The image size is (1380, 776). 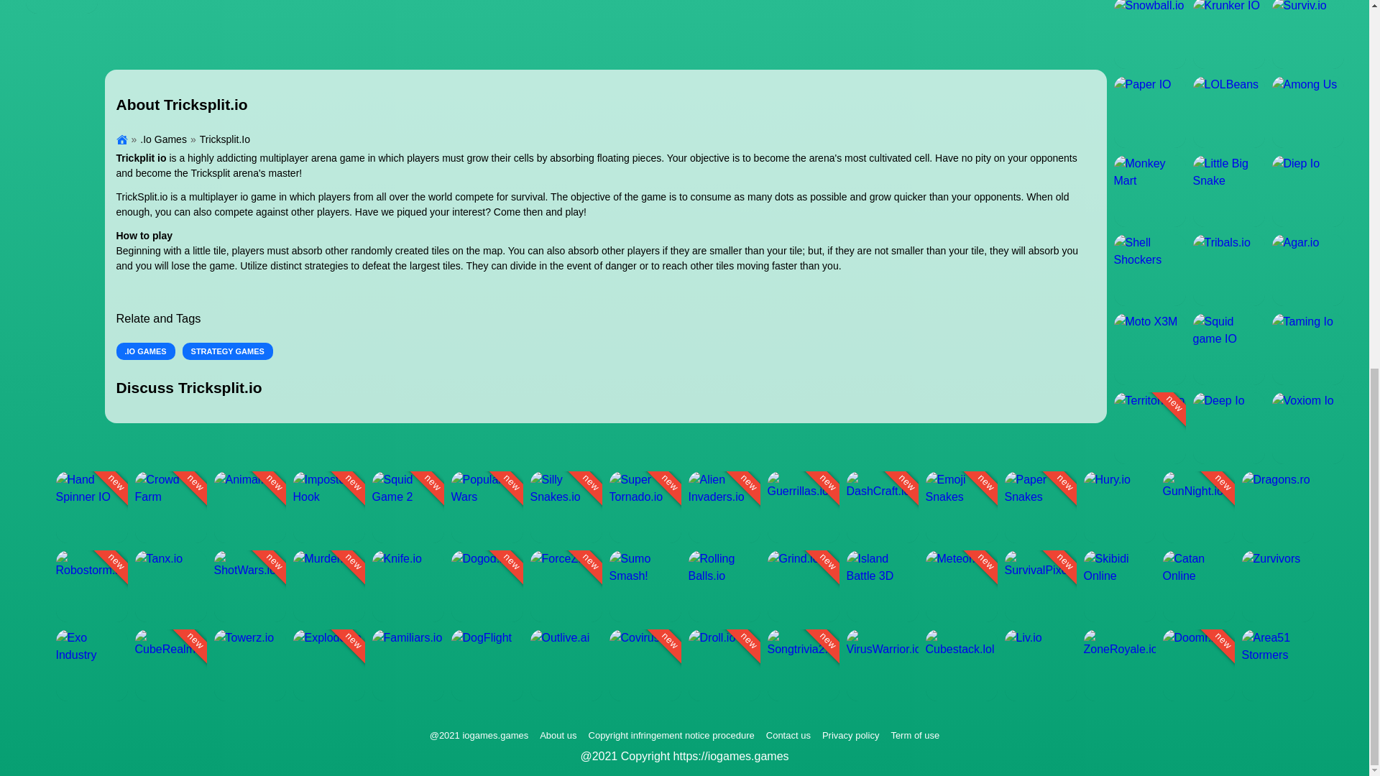 What do you see at coordinates (157, 139) in the screenshot?
I see `.Io Games` at bounding box center [157, 139].